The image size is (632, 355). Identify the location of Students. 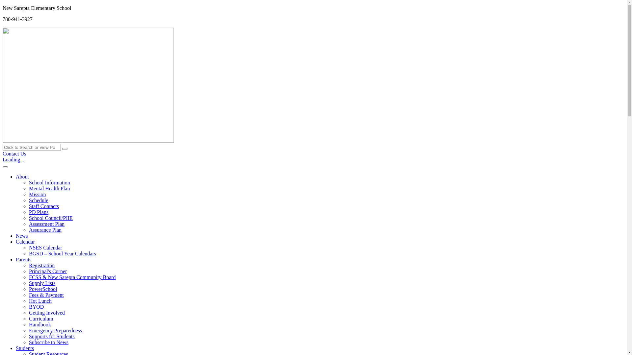
(25, 348).